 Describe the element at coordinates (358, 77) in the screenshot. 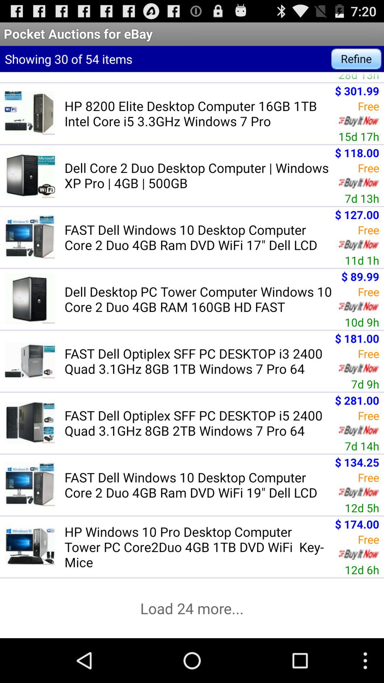

I see `open the icon above the $ 301.99` at that location.